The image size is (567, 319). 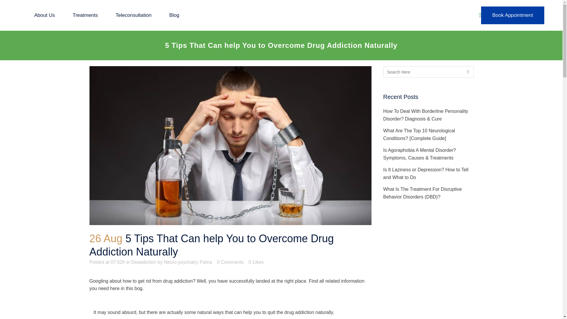 I want to click on Teleconsultation, so click(x=133, y=15).